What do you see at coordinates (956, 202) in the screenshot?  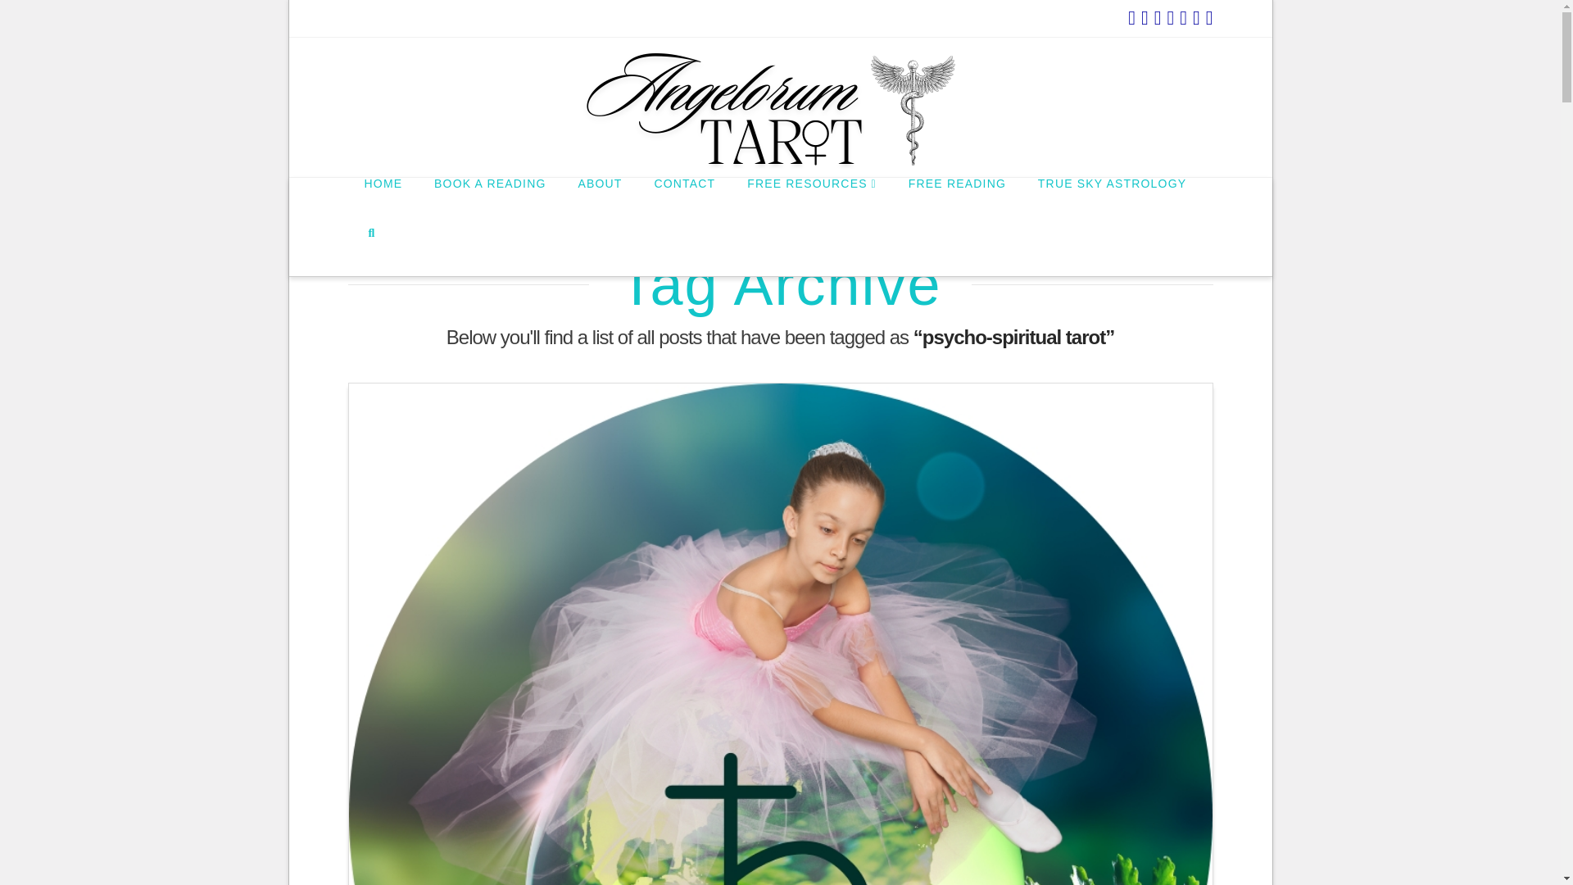 I see `FREE READING` at bounding box center [956, 202].